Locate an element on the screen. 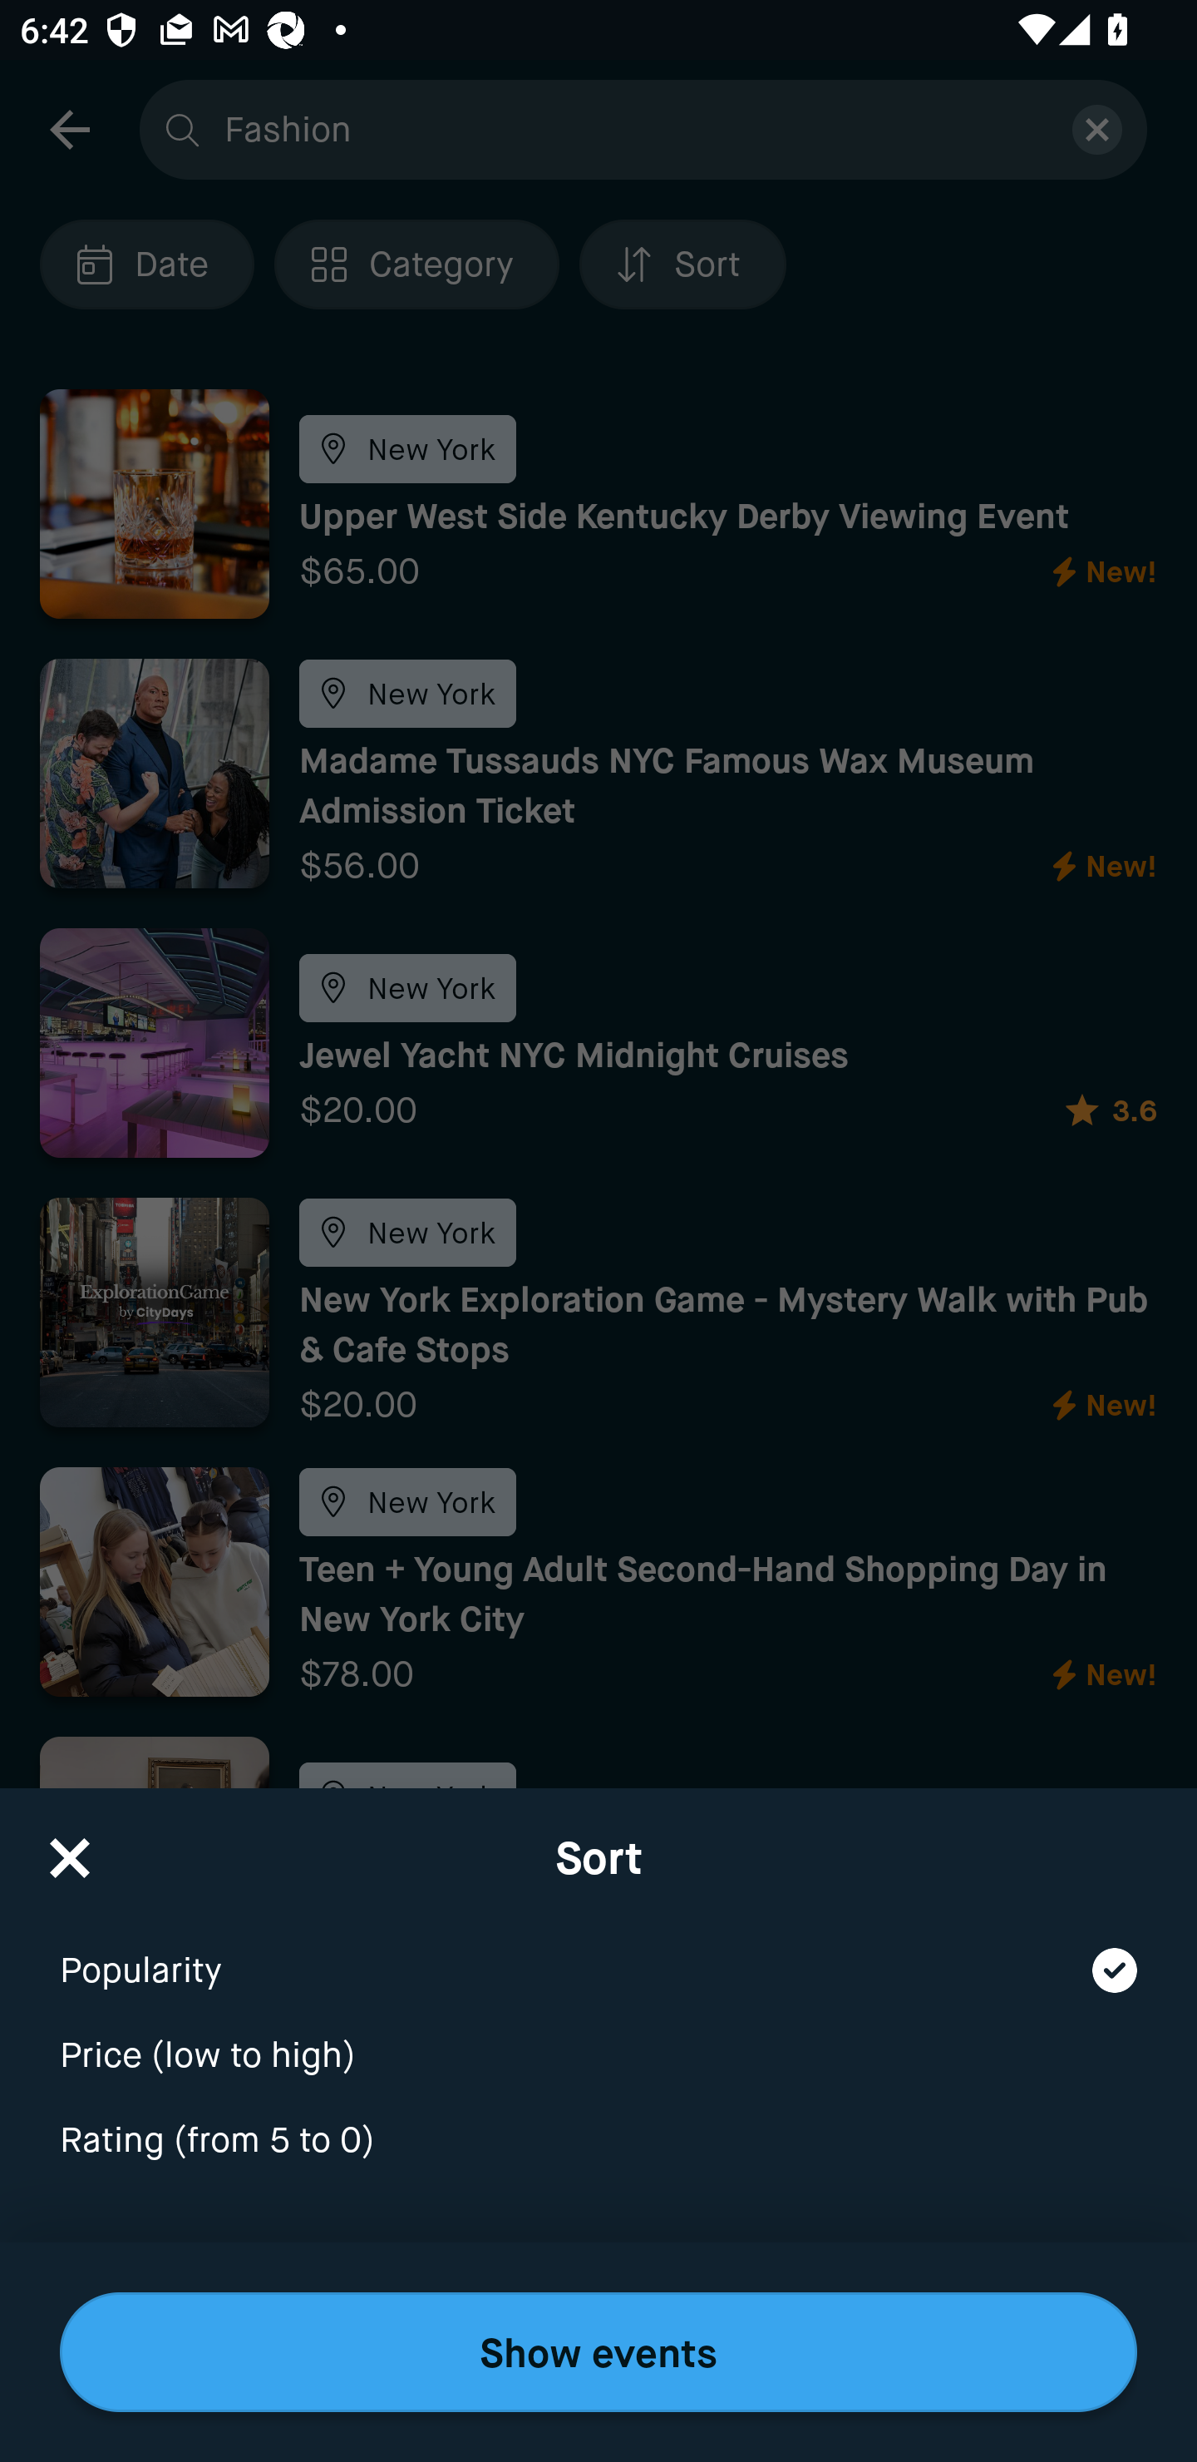 The image size is (1197, 2462). Popularity Selected Icon is located at coordinates (598, 1951).